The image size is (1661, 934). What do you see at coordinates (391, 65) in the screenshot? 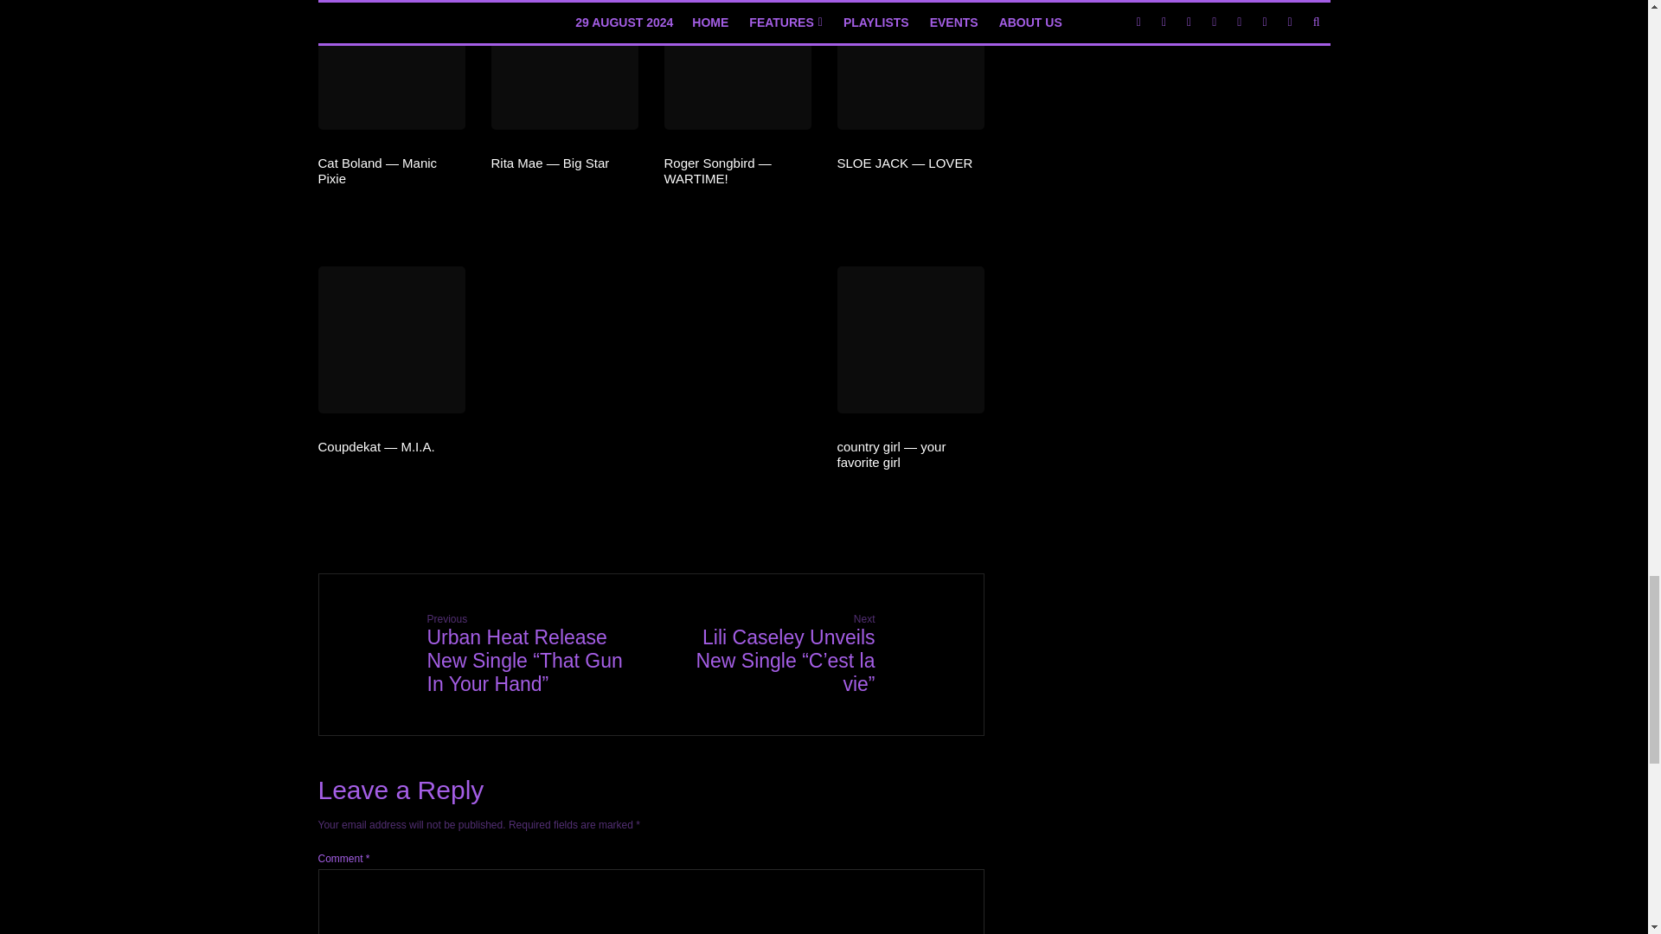
I see `cat boland` at bounding box center [391, 65].